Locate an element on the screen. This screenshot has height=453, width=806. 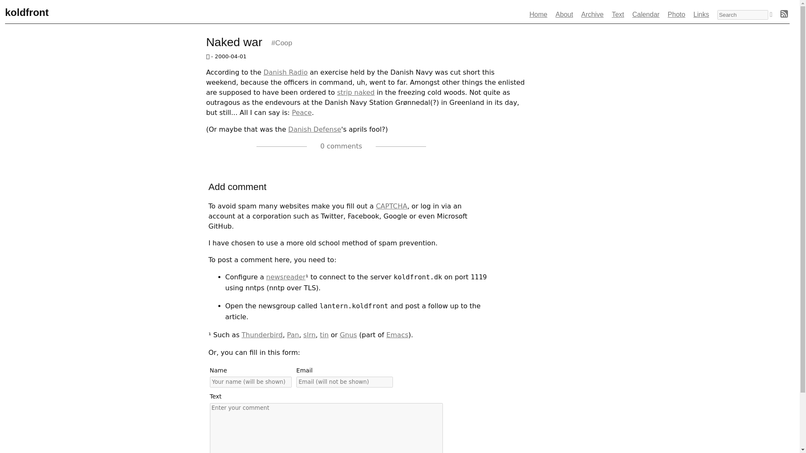
Danish Radio is located at coordinates (285, 72).